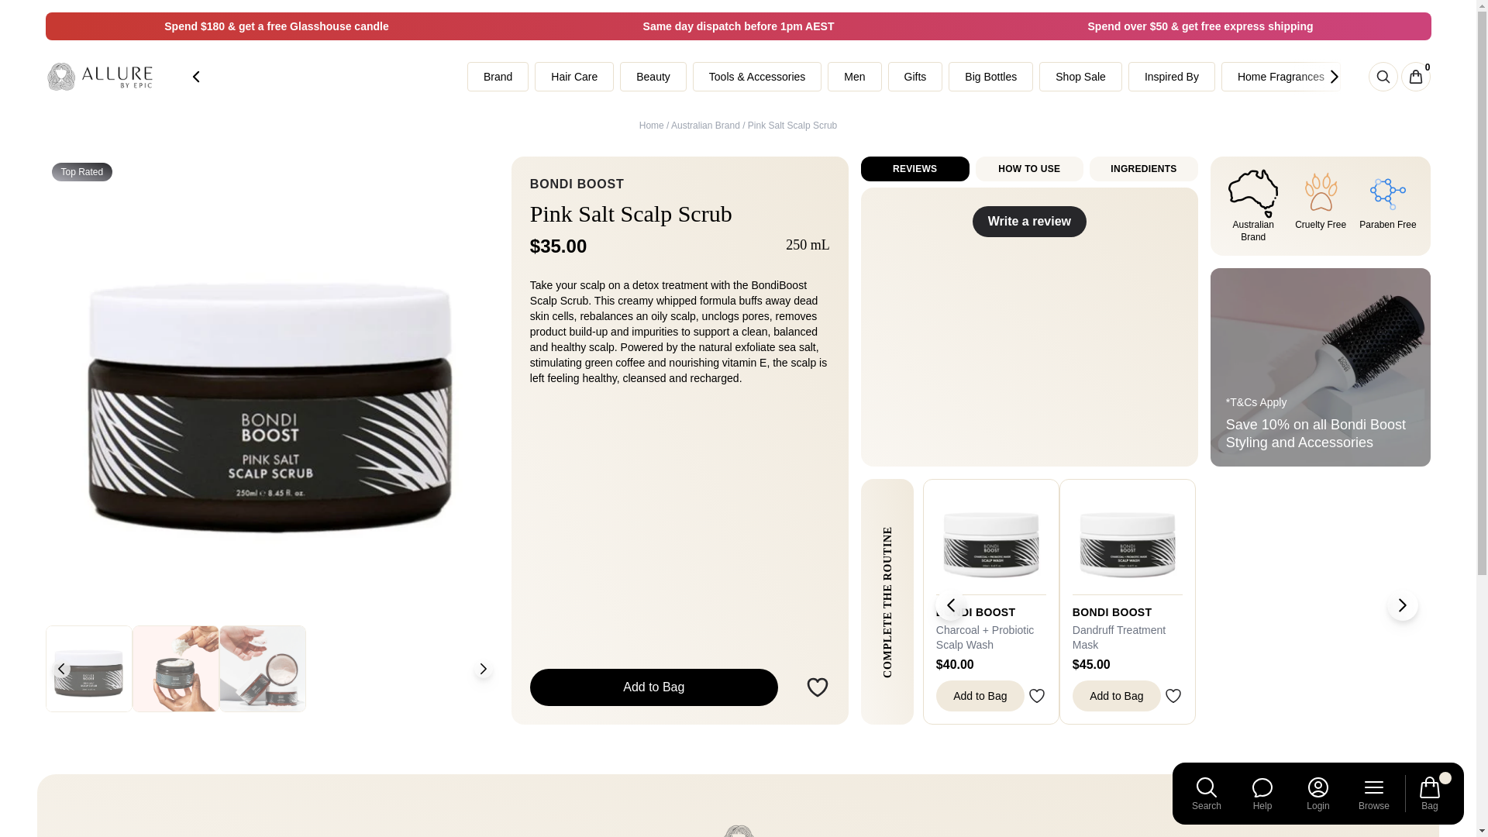 This screenshot has width=1488, height=837. I want to click on Hair Care, so click(575, 76).